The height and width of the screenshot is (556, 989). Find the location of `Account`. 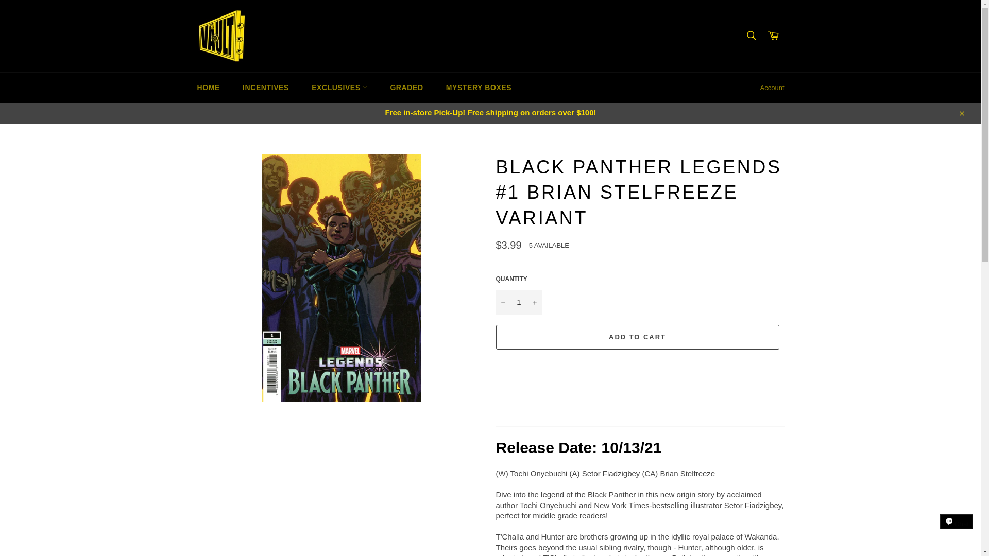

Account is located at coordinates (772, 88).